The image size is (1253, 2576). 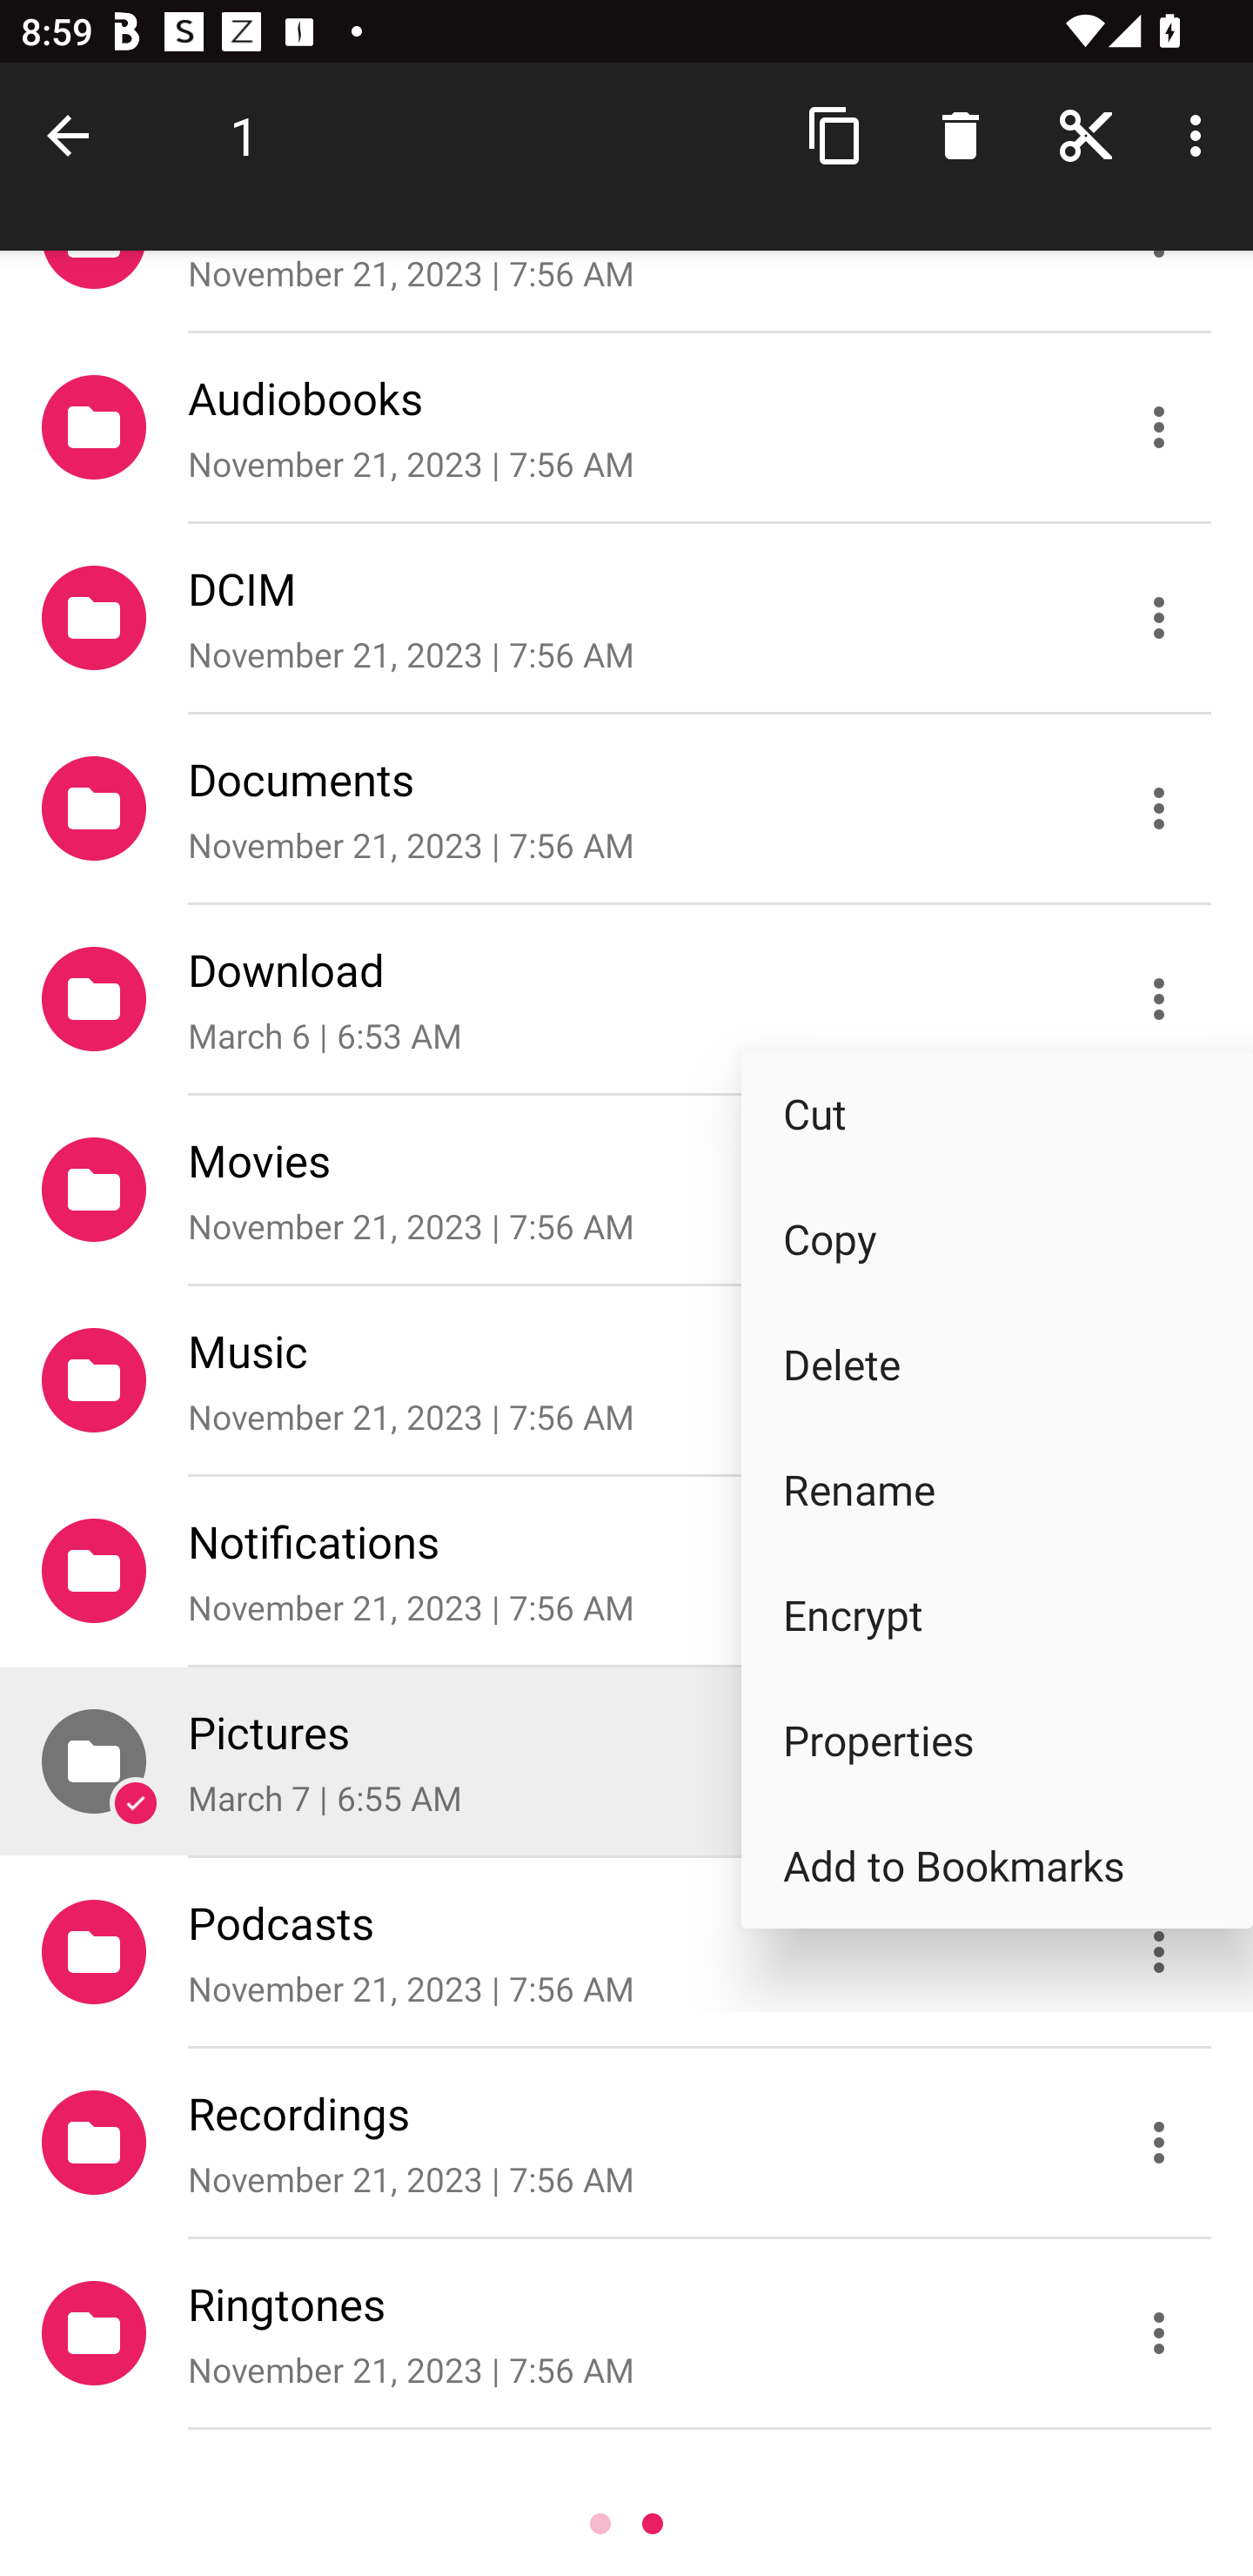 What do you see at coordinates (997, 1238) in the screenshot?
I see `Copy` at bounding box center [997, 1238].